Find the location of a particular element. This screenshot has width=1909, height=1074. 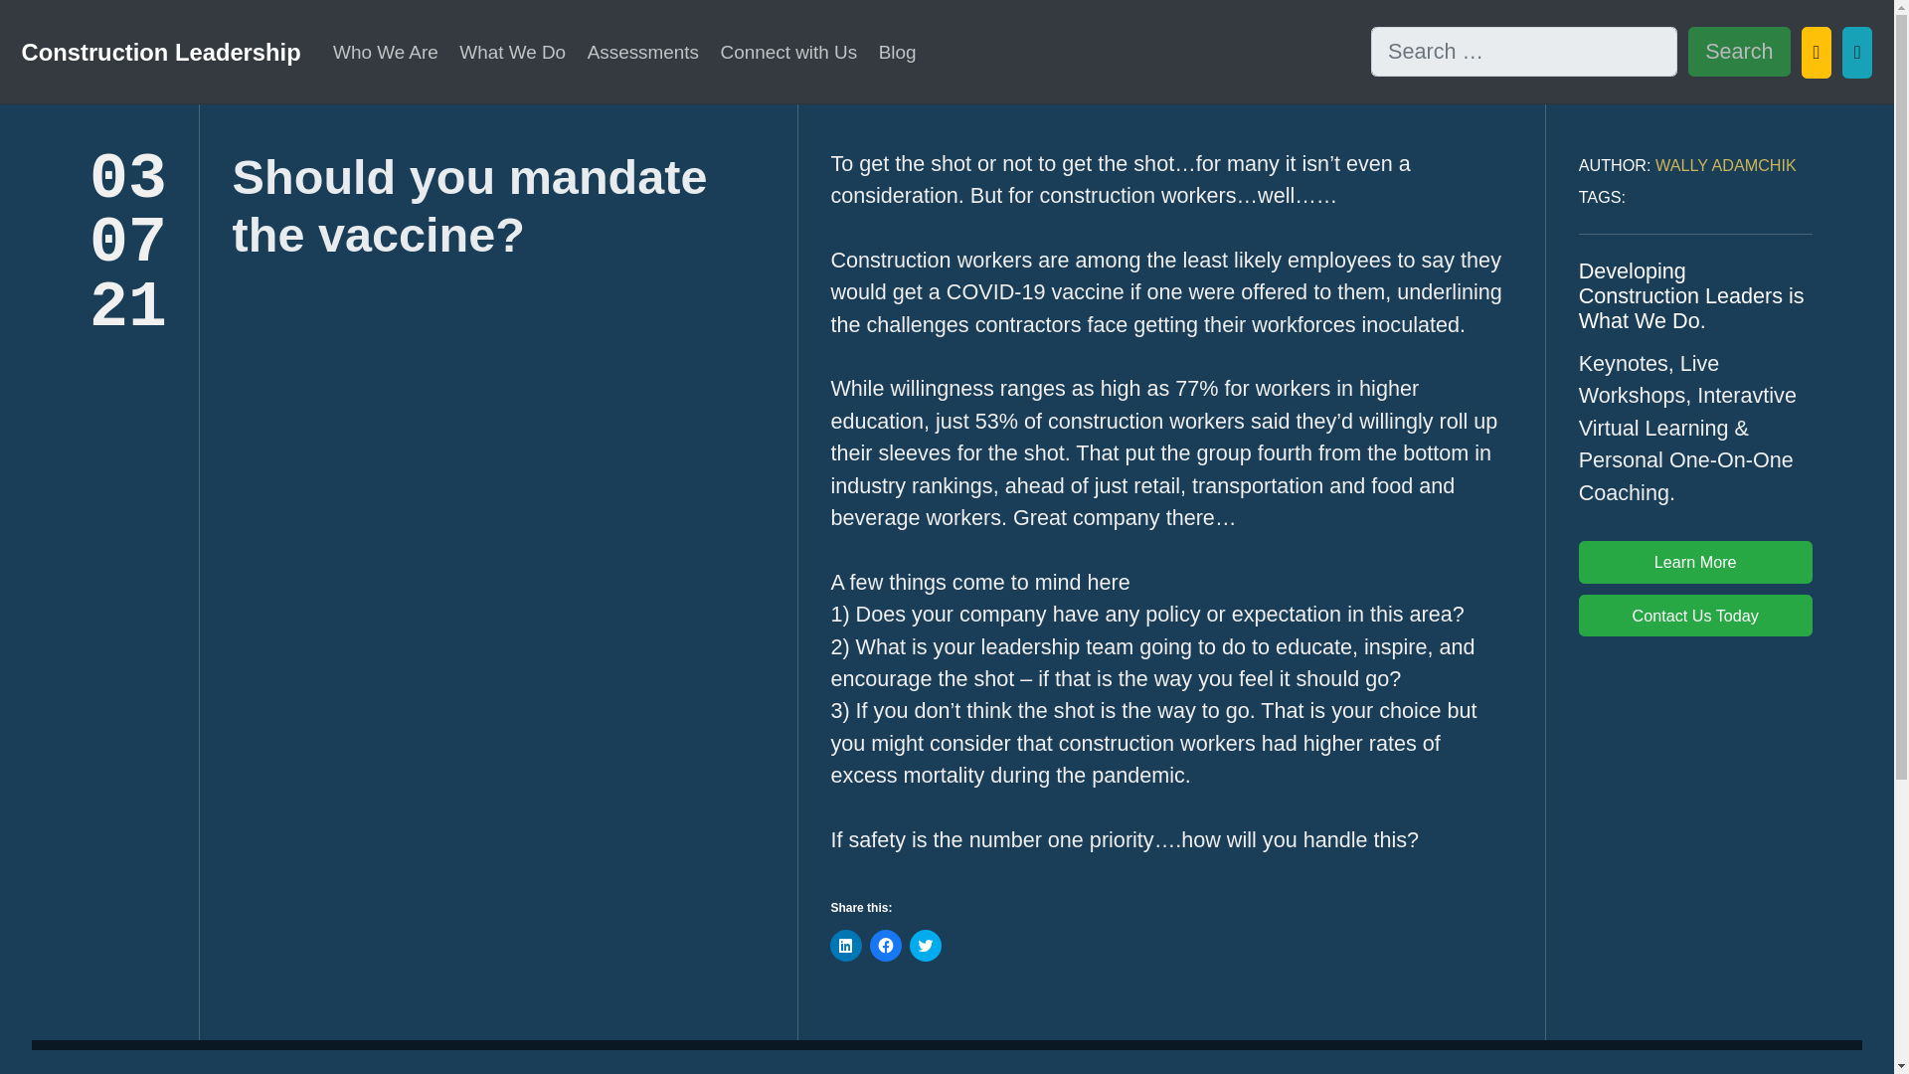

Search is located at coordinates (1738, 52).